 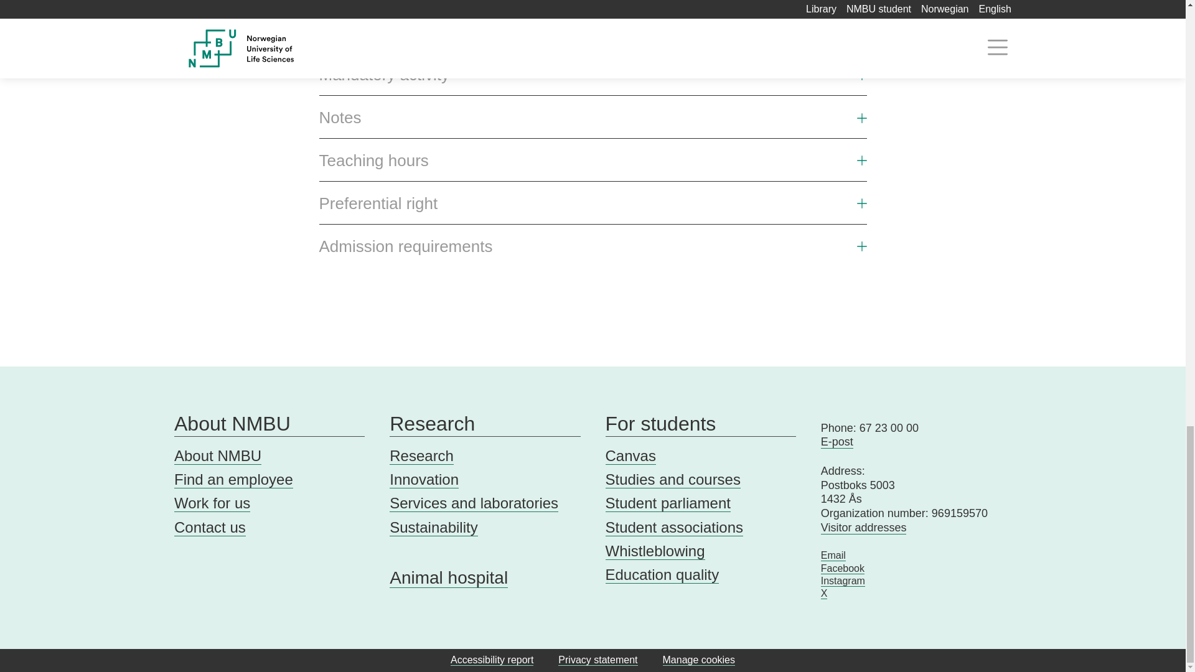 What do you see at coordinates (383, 75) in the screenshot?
I see `Mandatory activity` at bounding box center [383, 75].